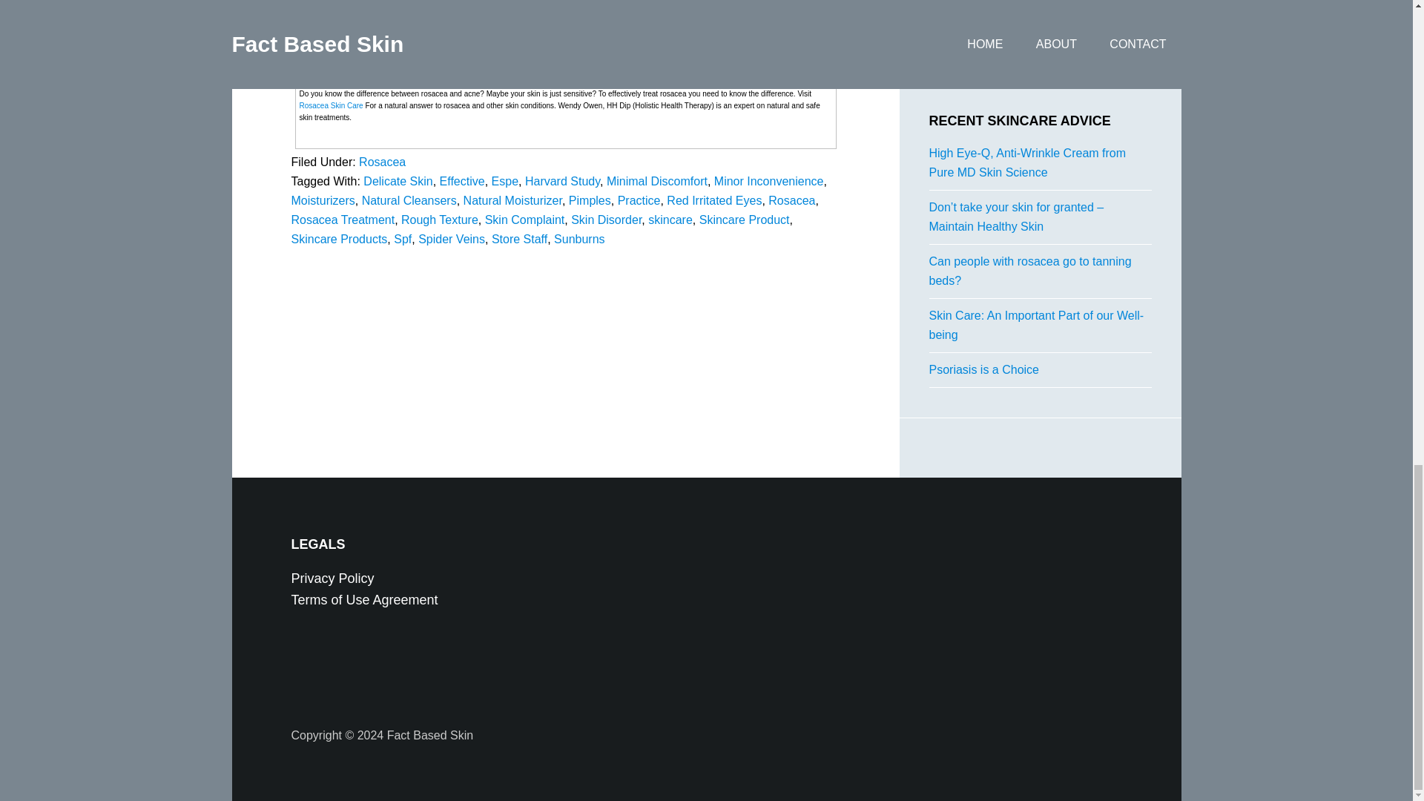 The height and width of the screenshot is (801, 1424). Describe the element at coordinates (452, 239) in the screenshot. I see `Spider Veins` at that location.